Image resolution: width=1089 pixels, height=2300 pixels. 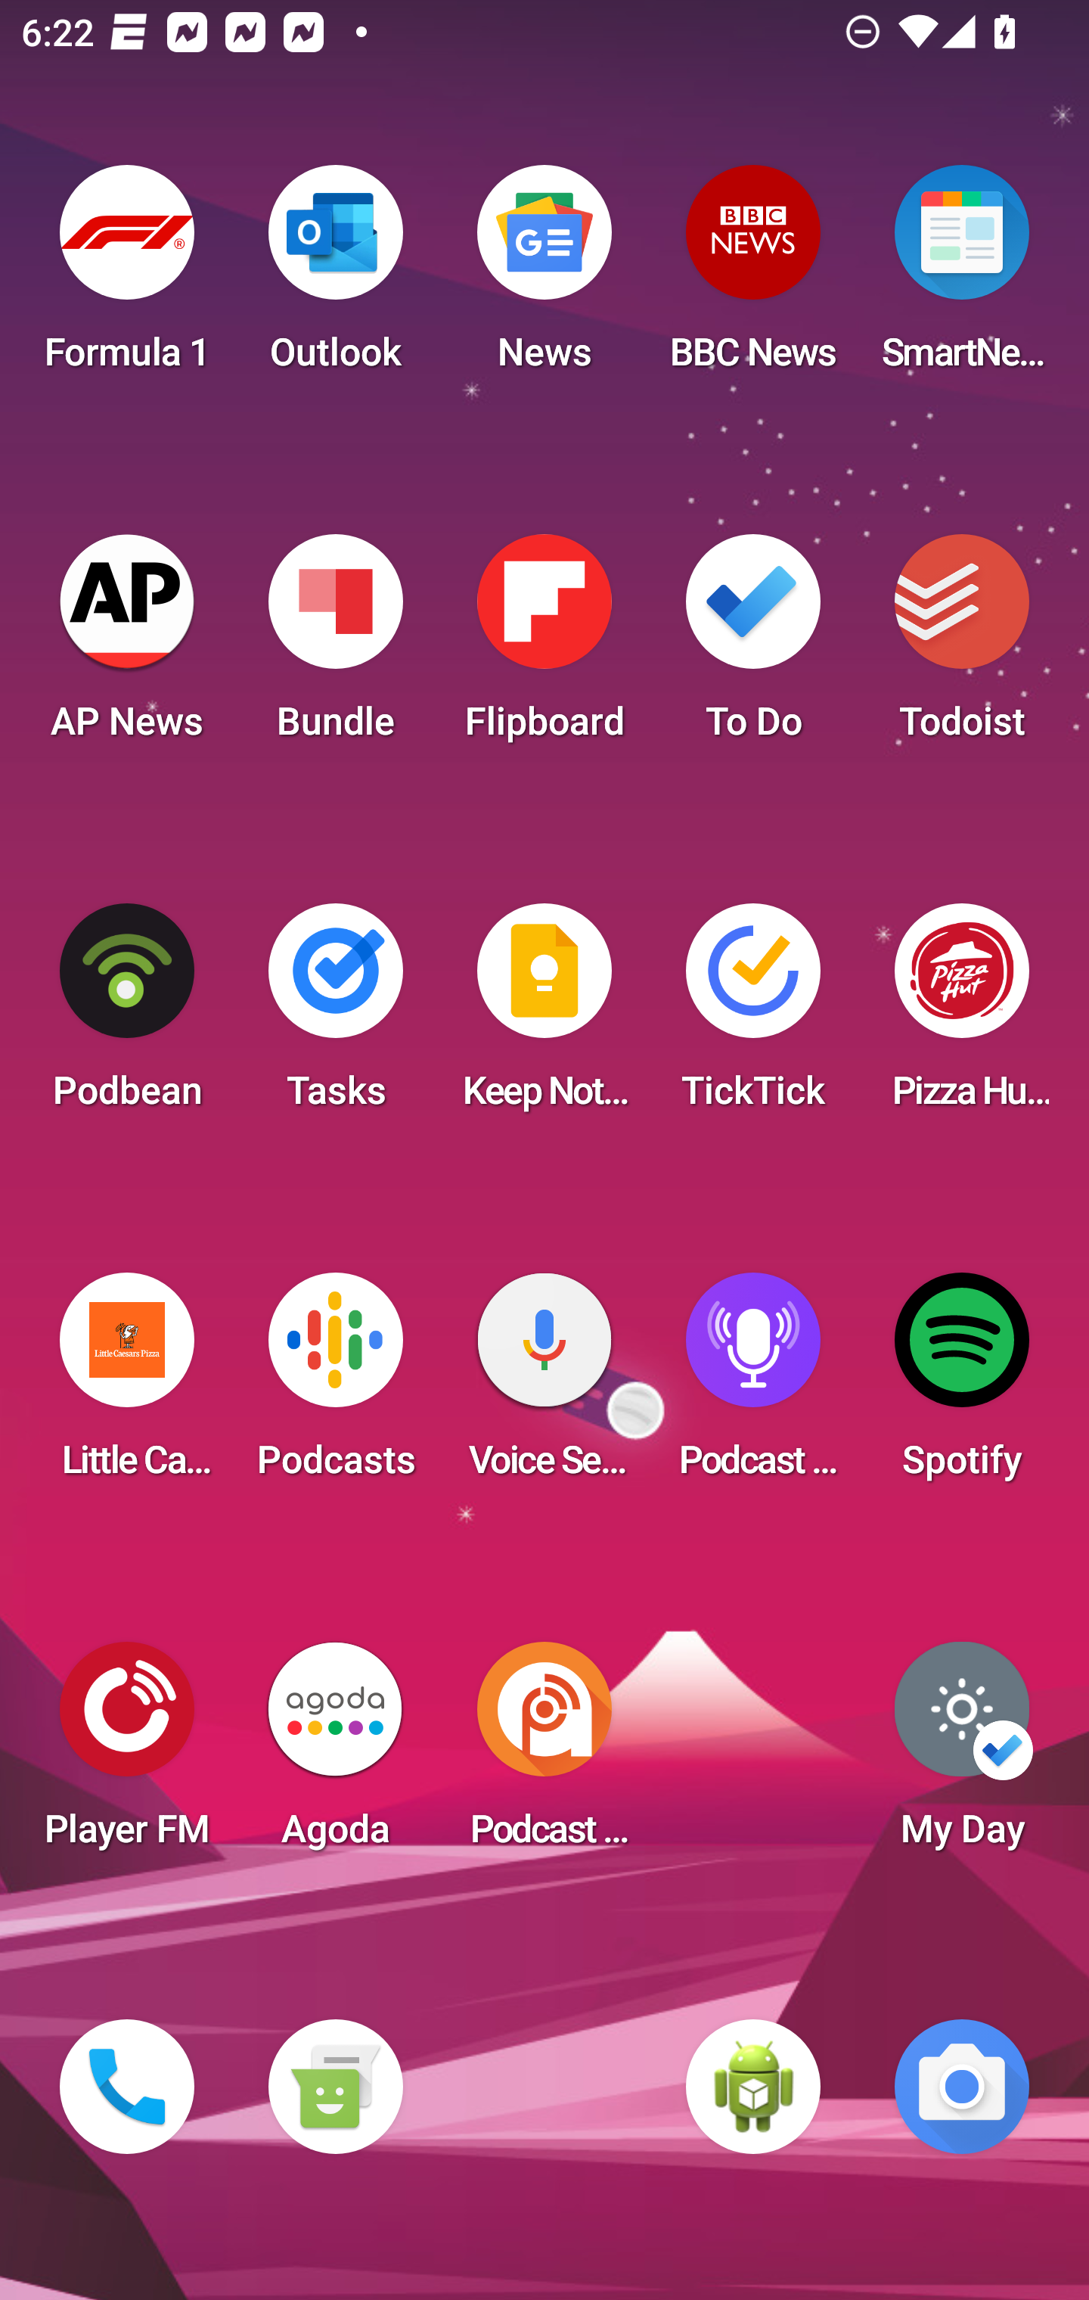 I want to click on SmartNews, so click(x=962, y=277).